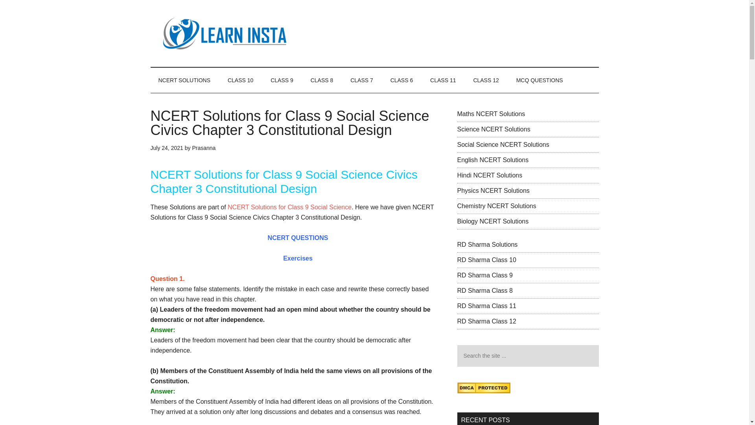 The image size is (755, 425). Describe the element at coordinates (540, 80) in the screenshot. I see `MCQ QUESTIONS` at that location.